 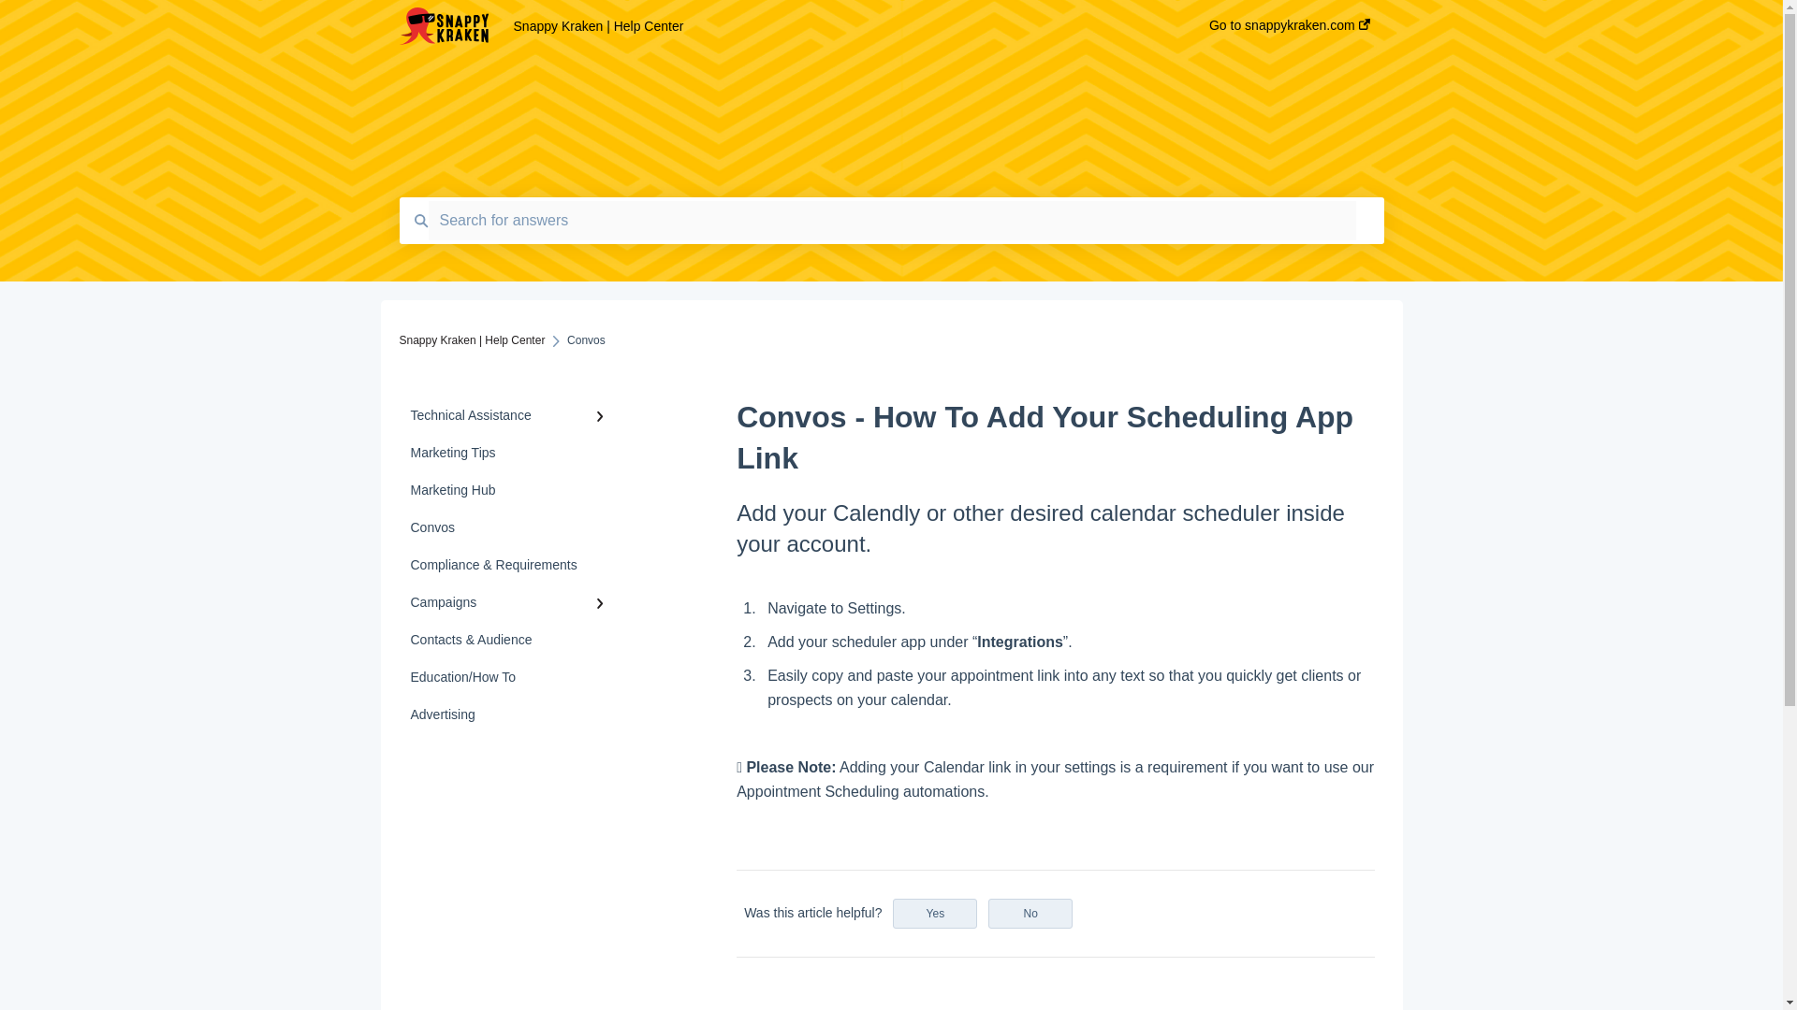 I want to click on Campaigns, so click(x=511, y=602).